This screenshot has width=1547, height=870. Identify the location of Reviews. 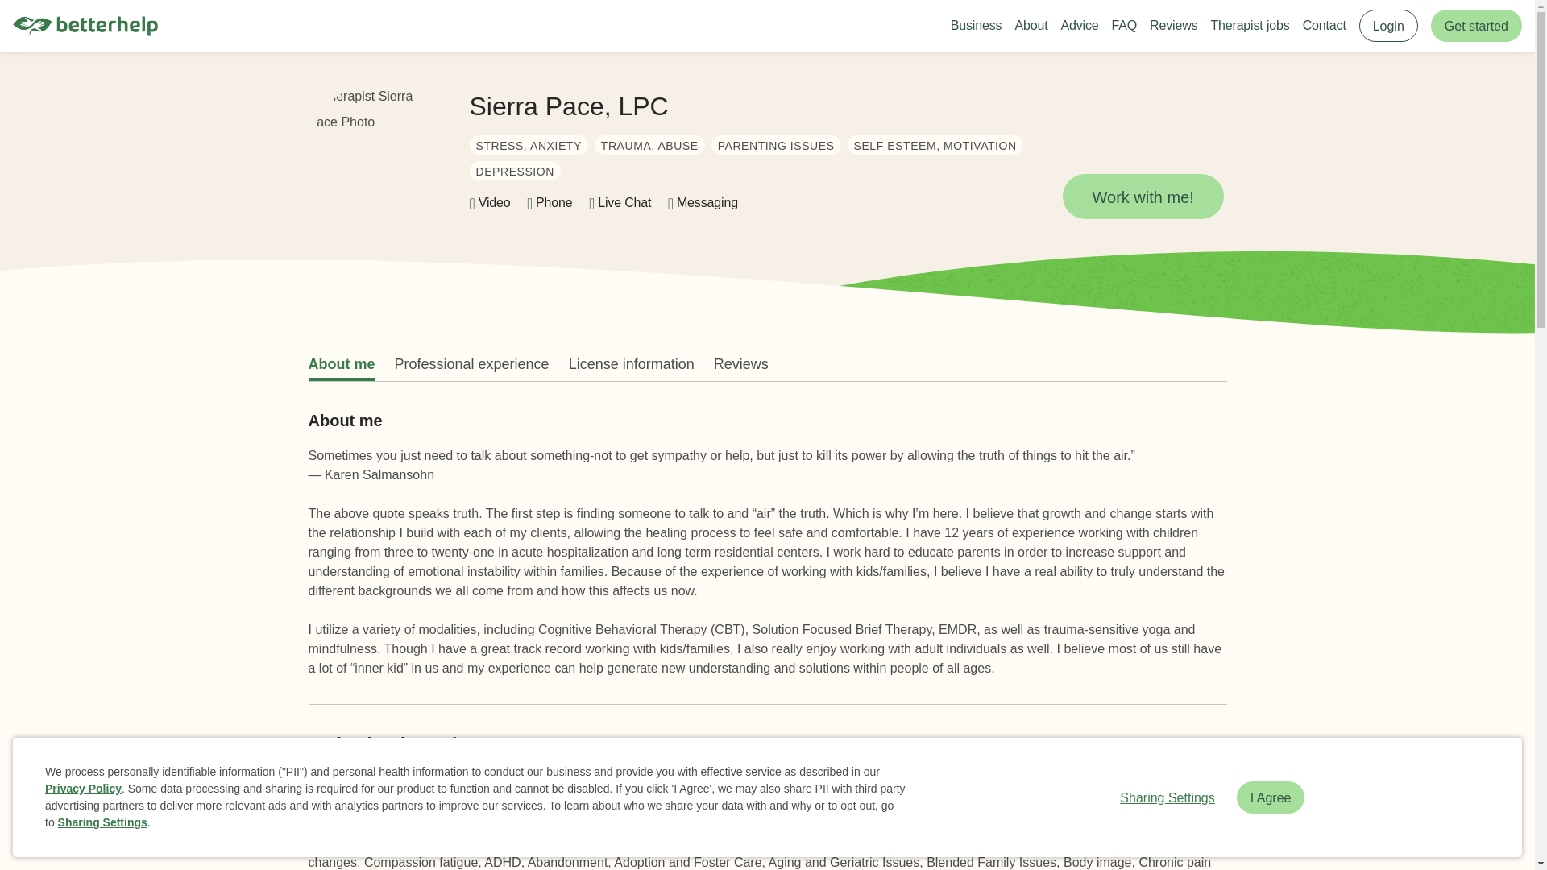
(1173, 26).